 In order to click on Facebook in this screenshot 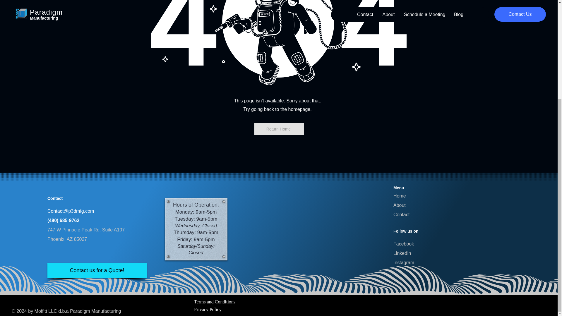, I will do `click(403, 244)`.